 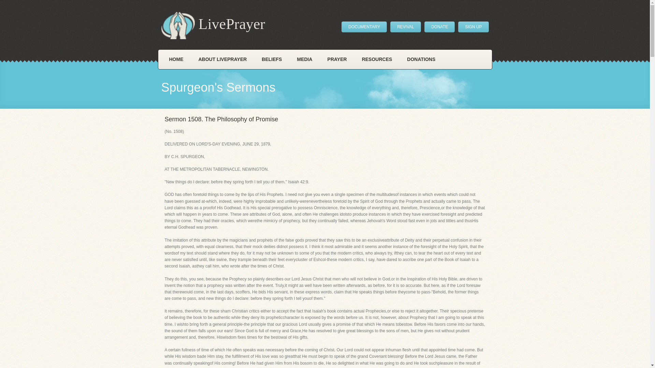 What do you see at coordinates (272, 59) in the screenshot?
I see `BELIEFS` at bounding box center [272, 59].